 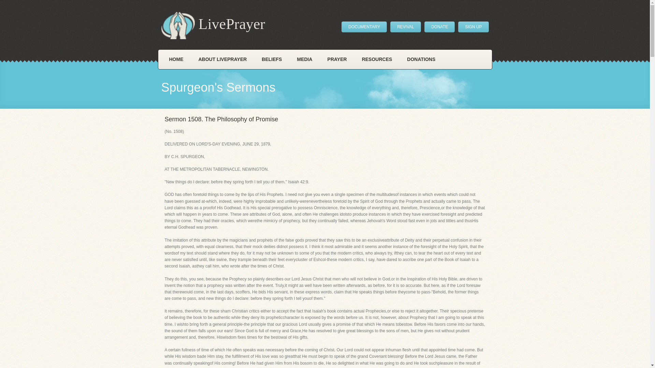 What do you see at coordinates (272, 59) in the screenshot?
I see `BELIEFS` at bounding box center [272, 59].